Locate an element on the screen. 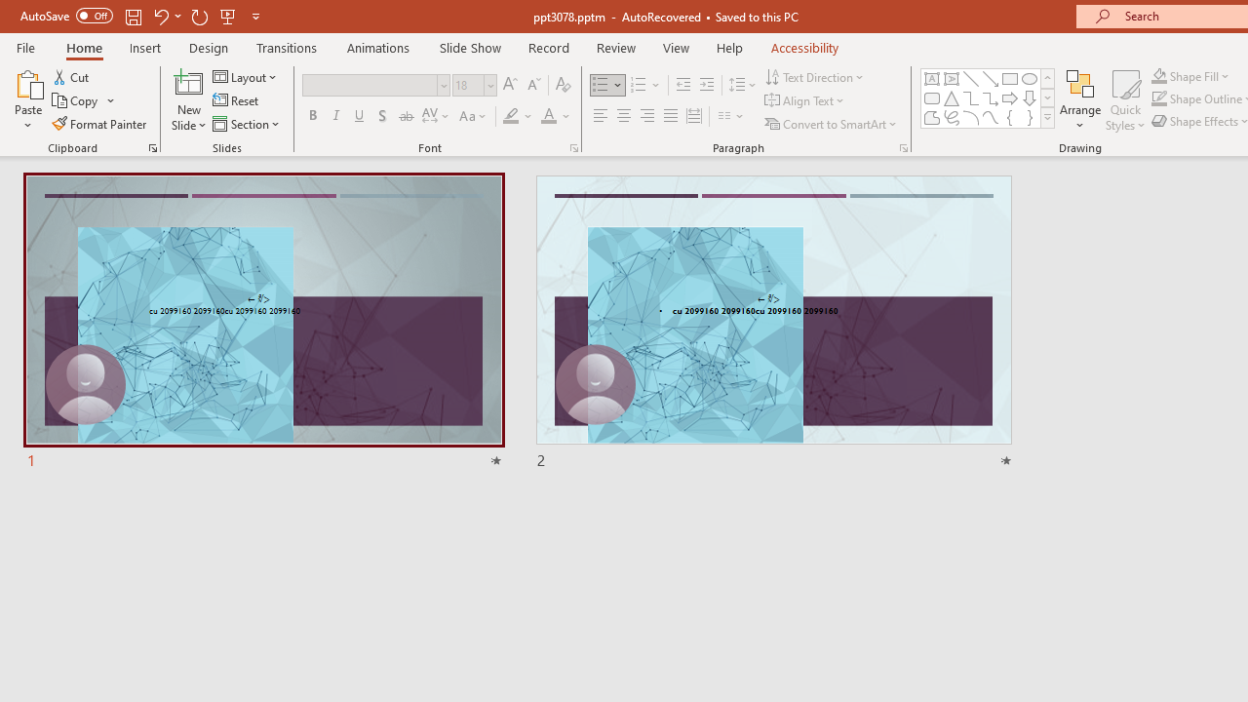 The image size is (1248, 702). Arrange is located at coordinates (1080, 99).